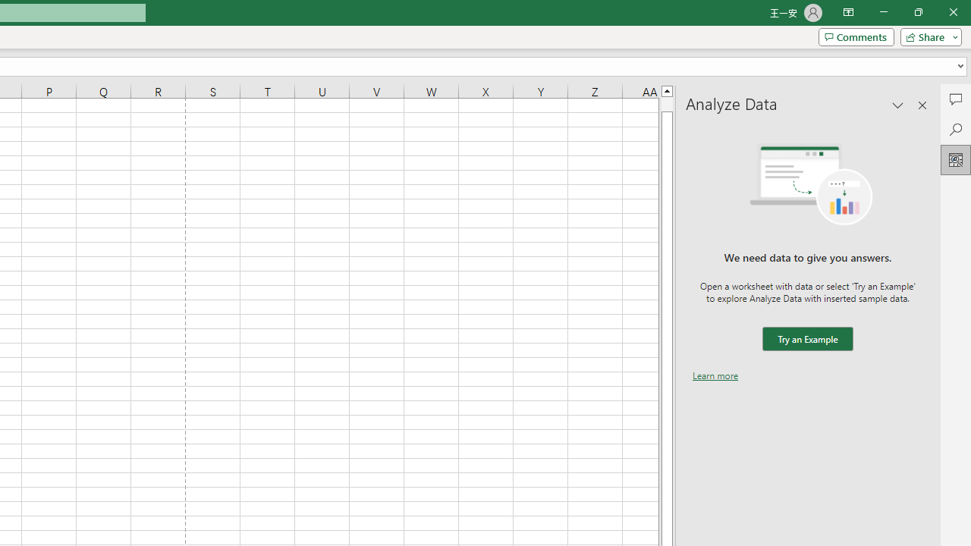 Image resolution: width=971 pixels, height=546 pixels. I want to click on Page up, so click(667, 104).